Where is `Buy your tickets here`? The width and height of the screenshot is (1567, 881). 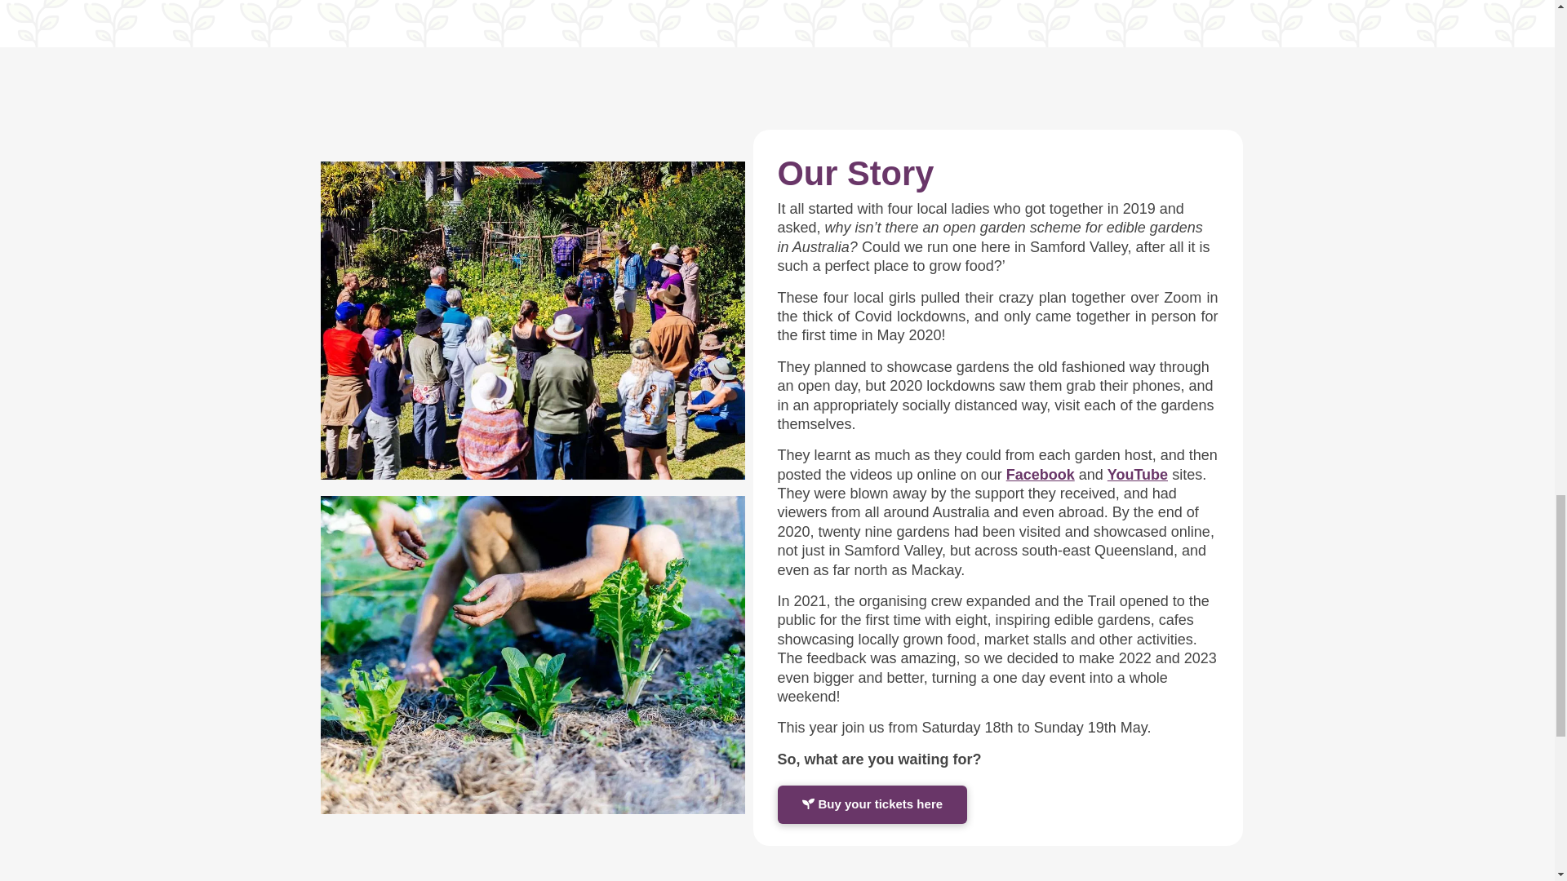 Buy your tickets here is located at coordinates (872, 804).